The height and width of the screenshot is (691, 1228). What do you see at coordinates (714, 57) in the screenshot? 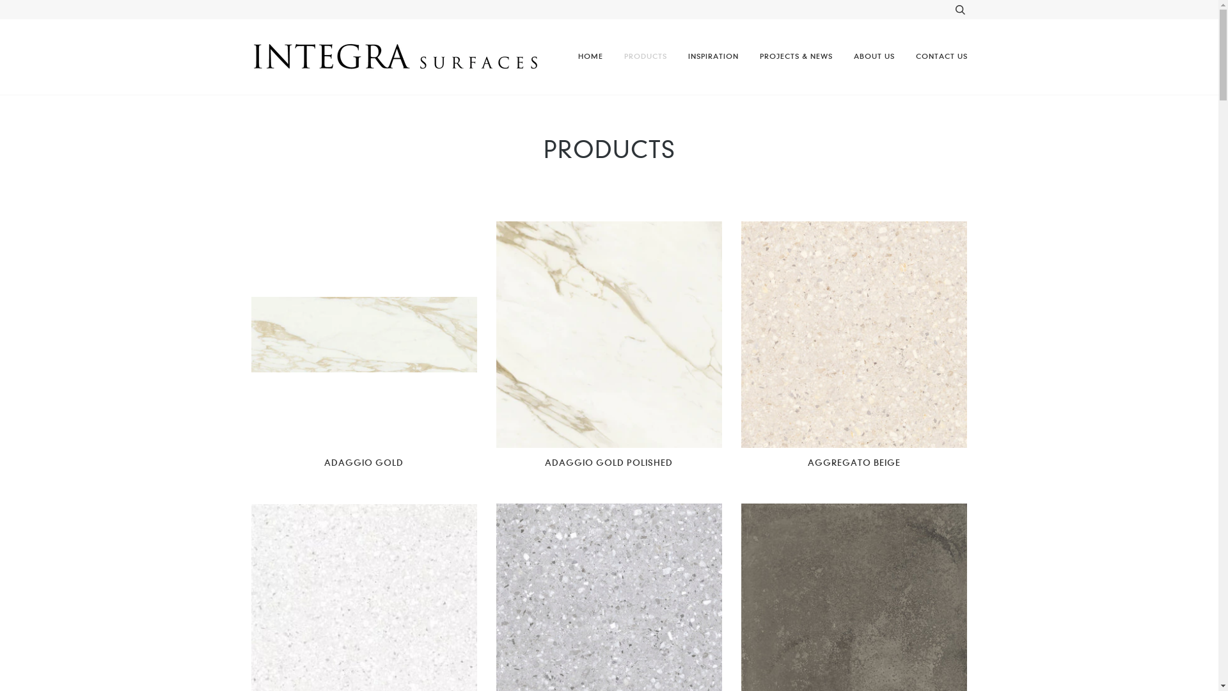
I see `INSPIRATION` at bounding box center [714, 57].